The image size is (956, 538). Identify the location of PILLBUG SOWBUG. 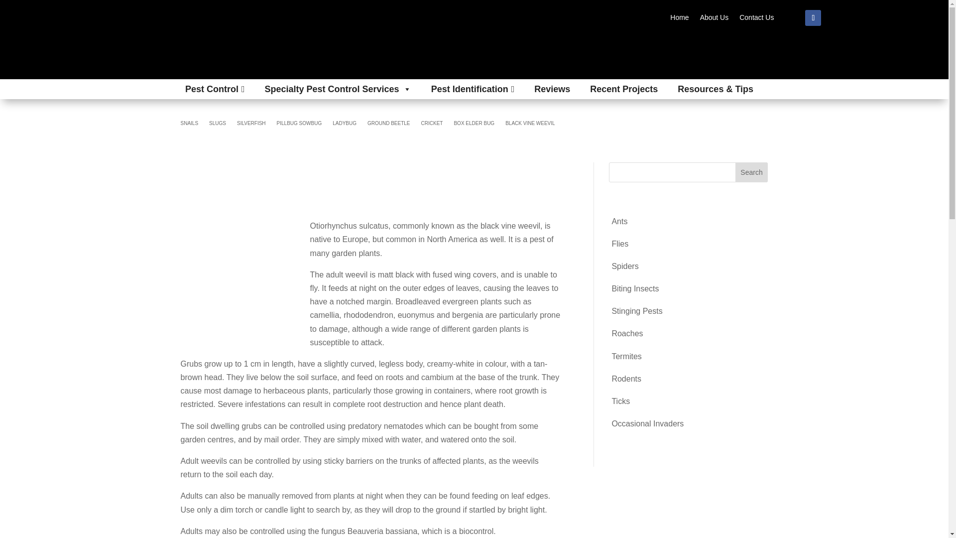
(300, 126).